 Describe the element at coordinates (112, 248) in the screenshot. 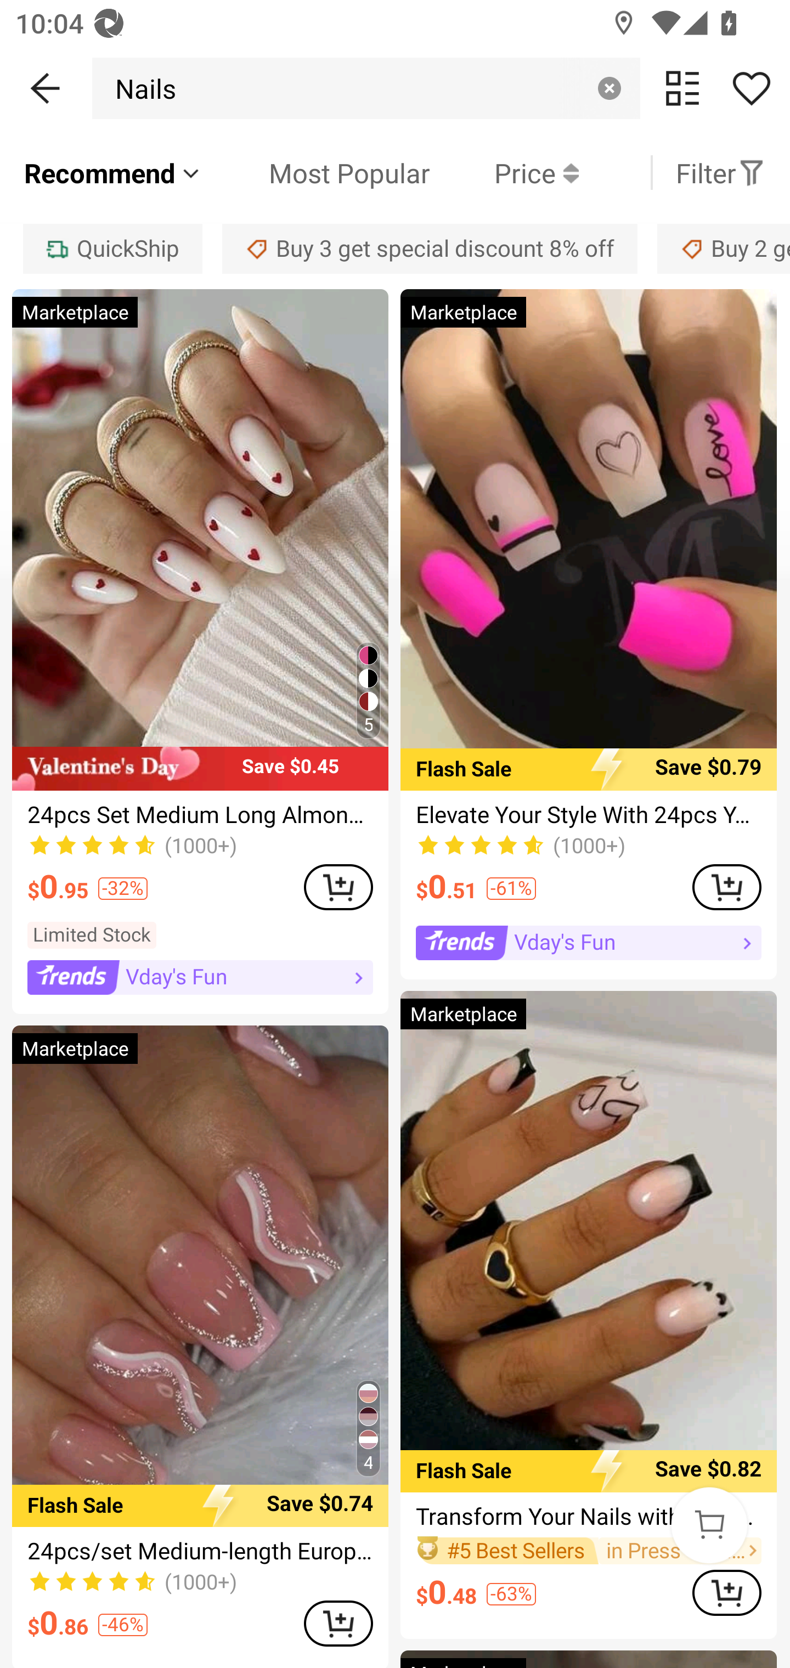

I see `QuickShip` at that location.